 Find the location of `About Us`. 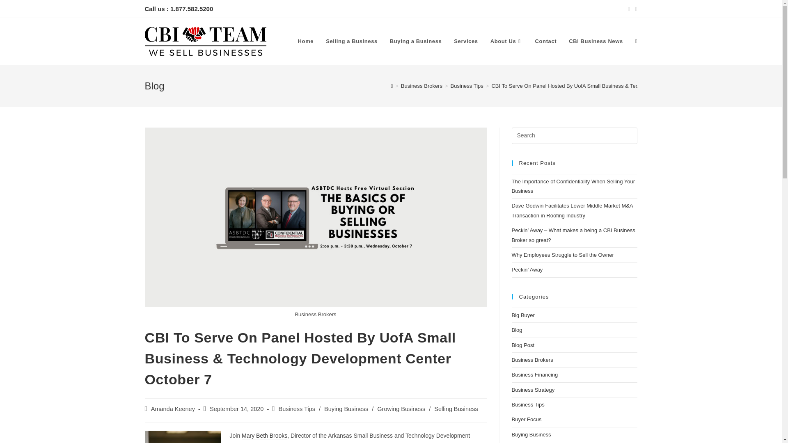

About Us is located at coordinates (506, 41).